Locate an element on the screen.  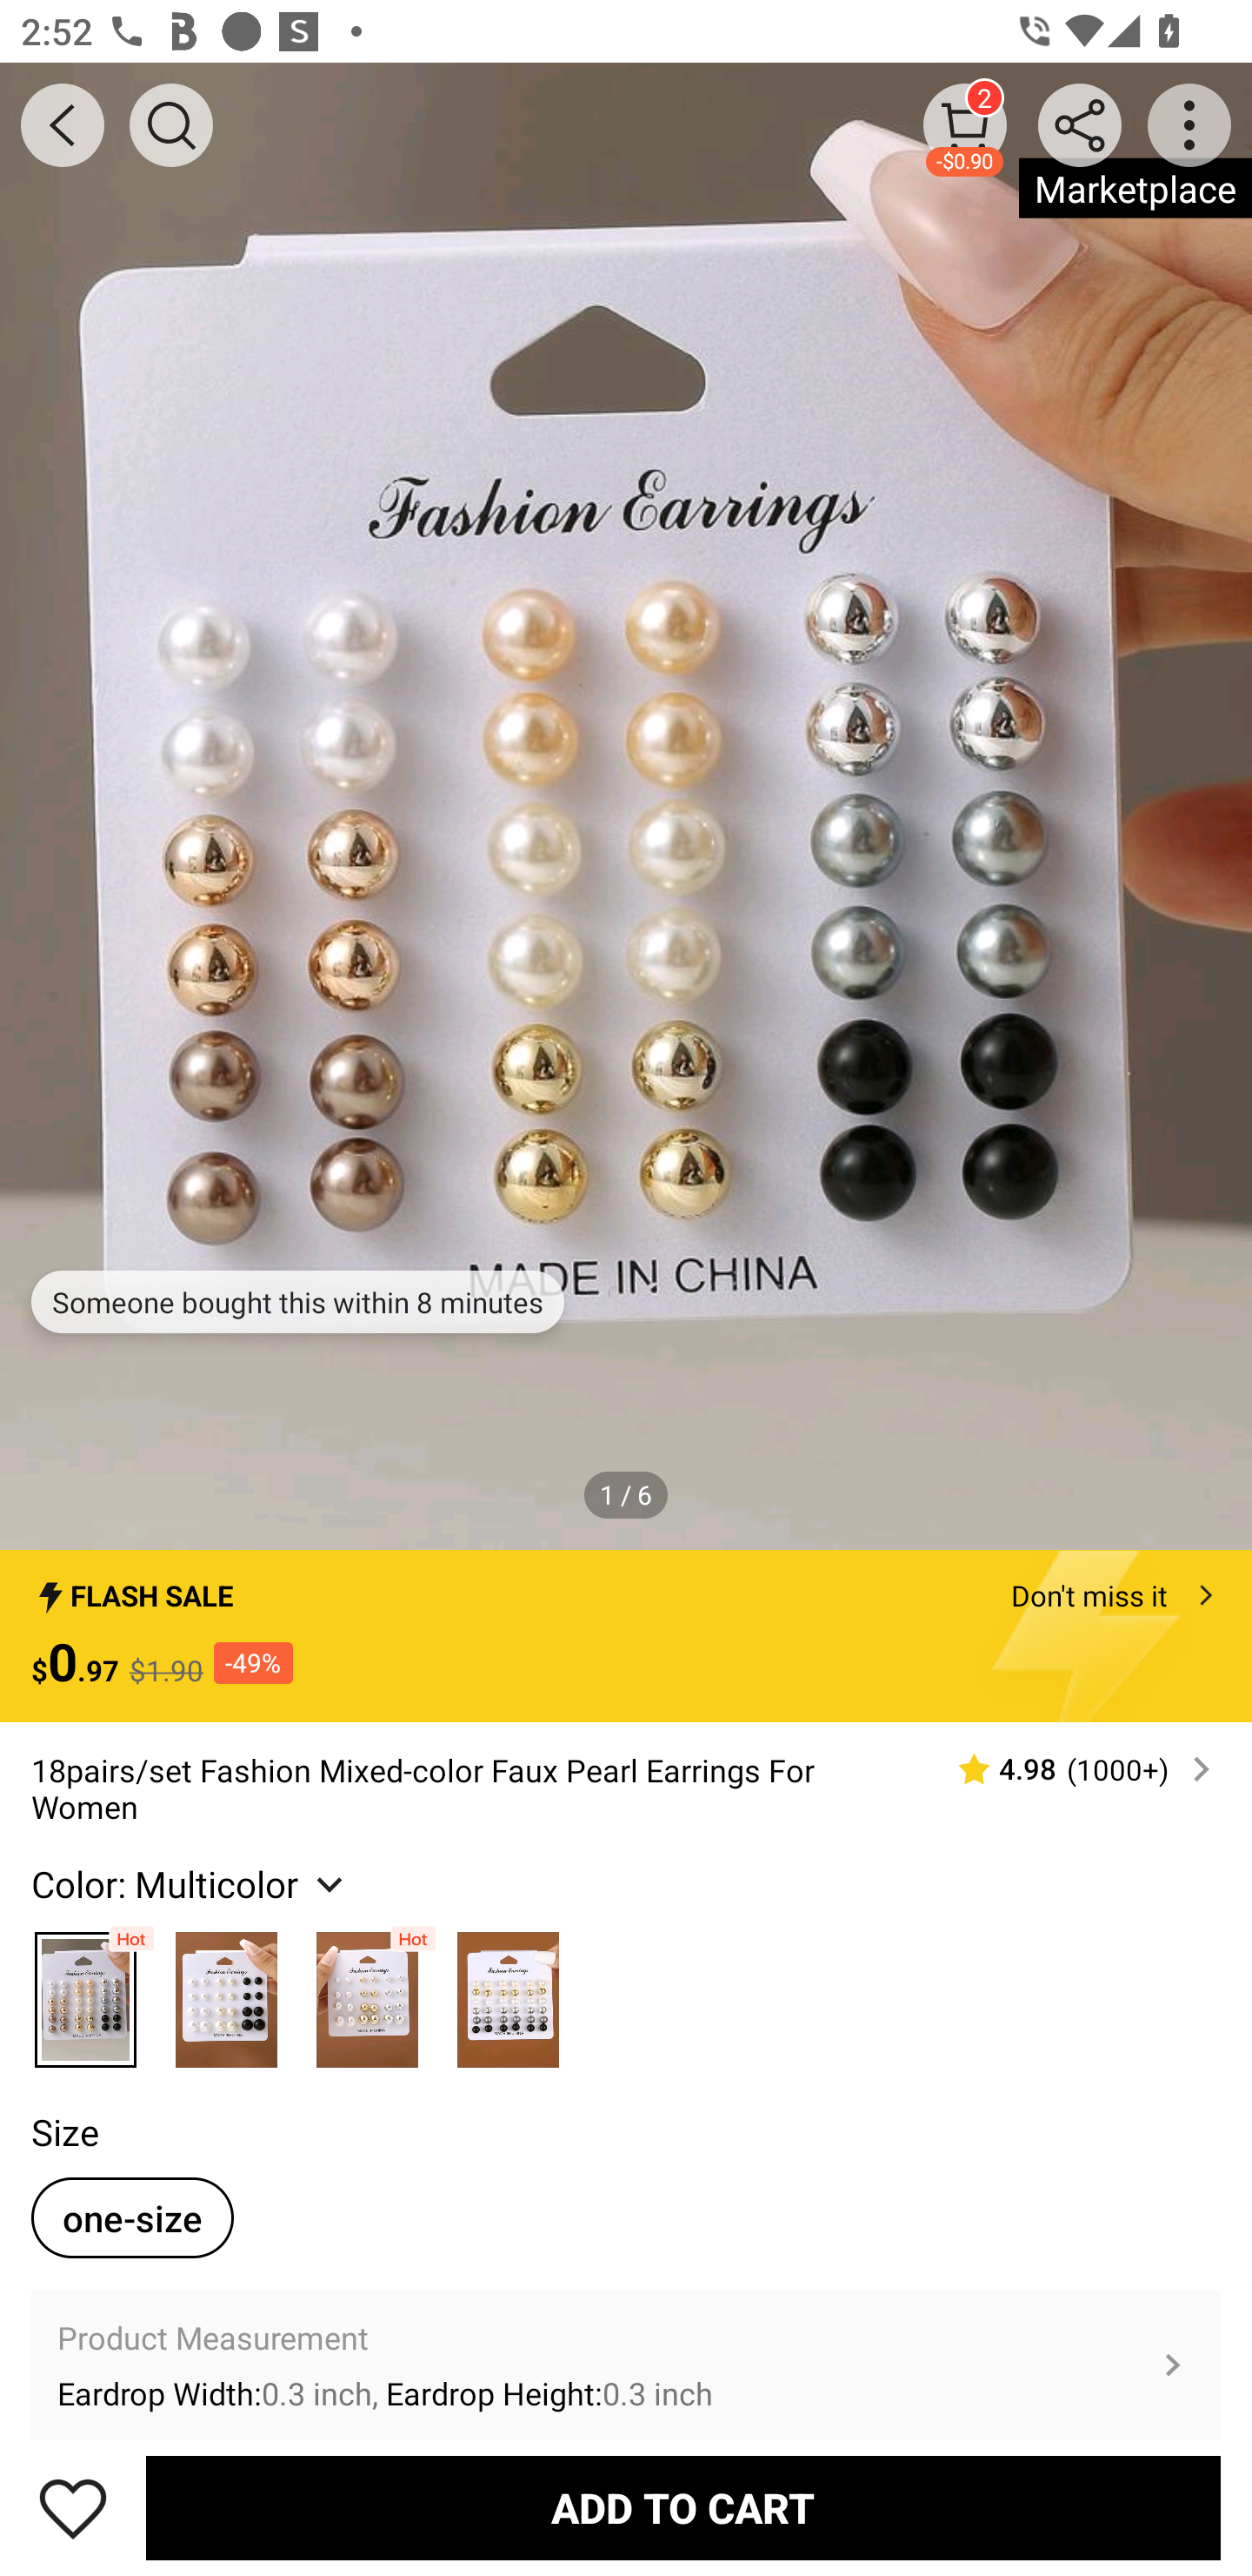
Multicolor is located at coordinates (508, 1992).